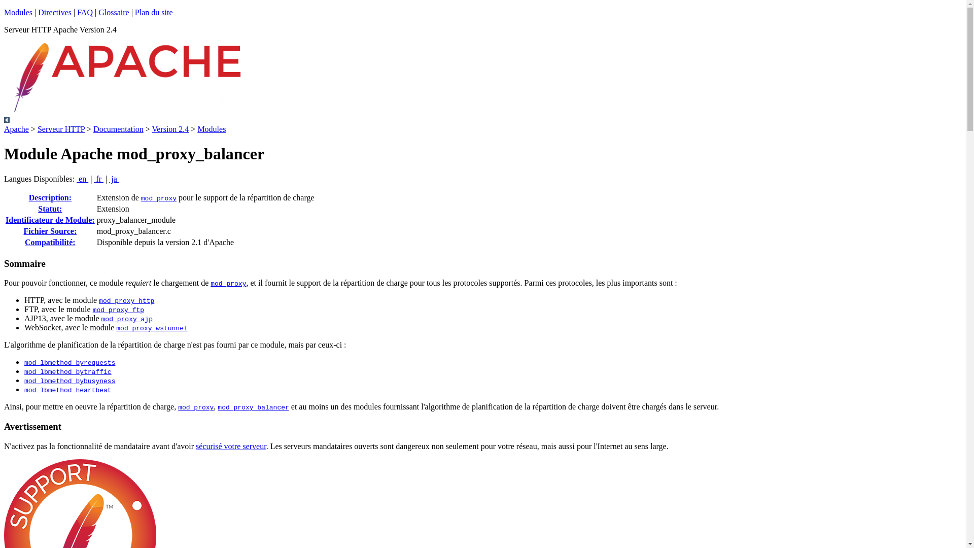 The image size is (974, 548). I want to click on mod_proxy_wstunnel, so click(152, 329).